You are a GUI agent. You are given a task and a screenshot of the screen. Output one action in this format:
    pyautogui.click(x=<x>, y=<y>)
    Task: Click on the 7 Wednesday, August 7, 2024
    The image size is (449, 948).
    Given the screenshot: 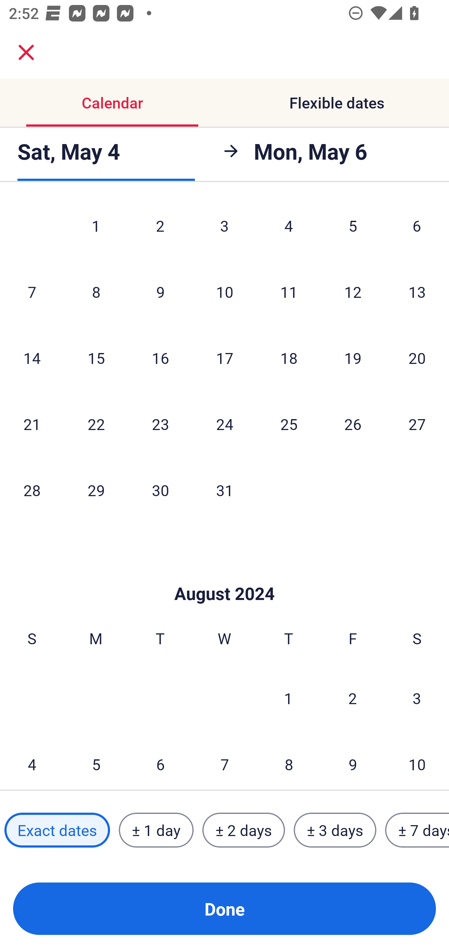 What is the action you would take?
    pyautogui.click(x=224, y=761)
    